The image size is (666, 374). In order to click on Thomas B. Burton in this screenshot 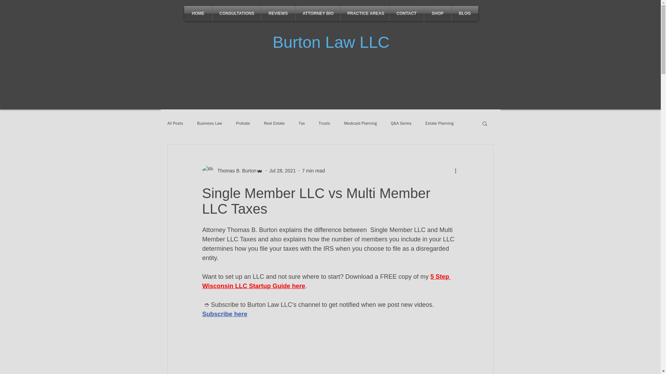, I will do `click(234, 170)`.